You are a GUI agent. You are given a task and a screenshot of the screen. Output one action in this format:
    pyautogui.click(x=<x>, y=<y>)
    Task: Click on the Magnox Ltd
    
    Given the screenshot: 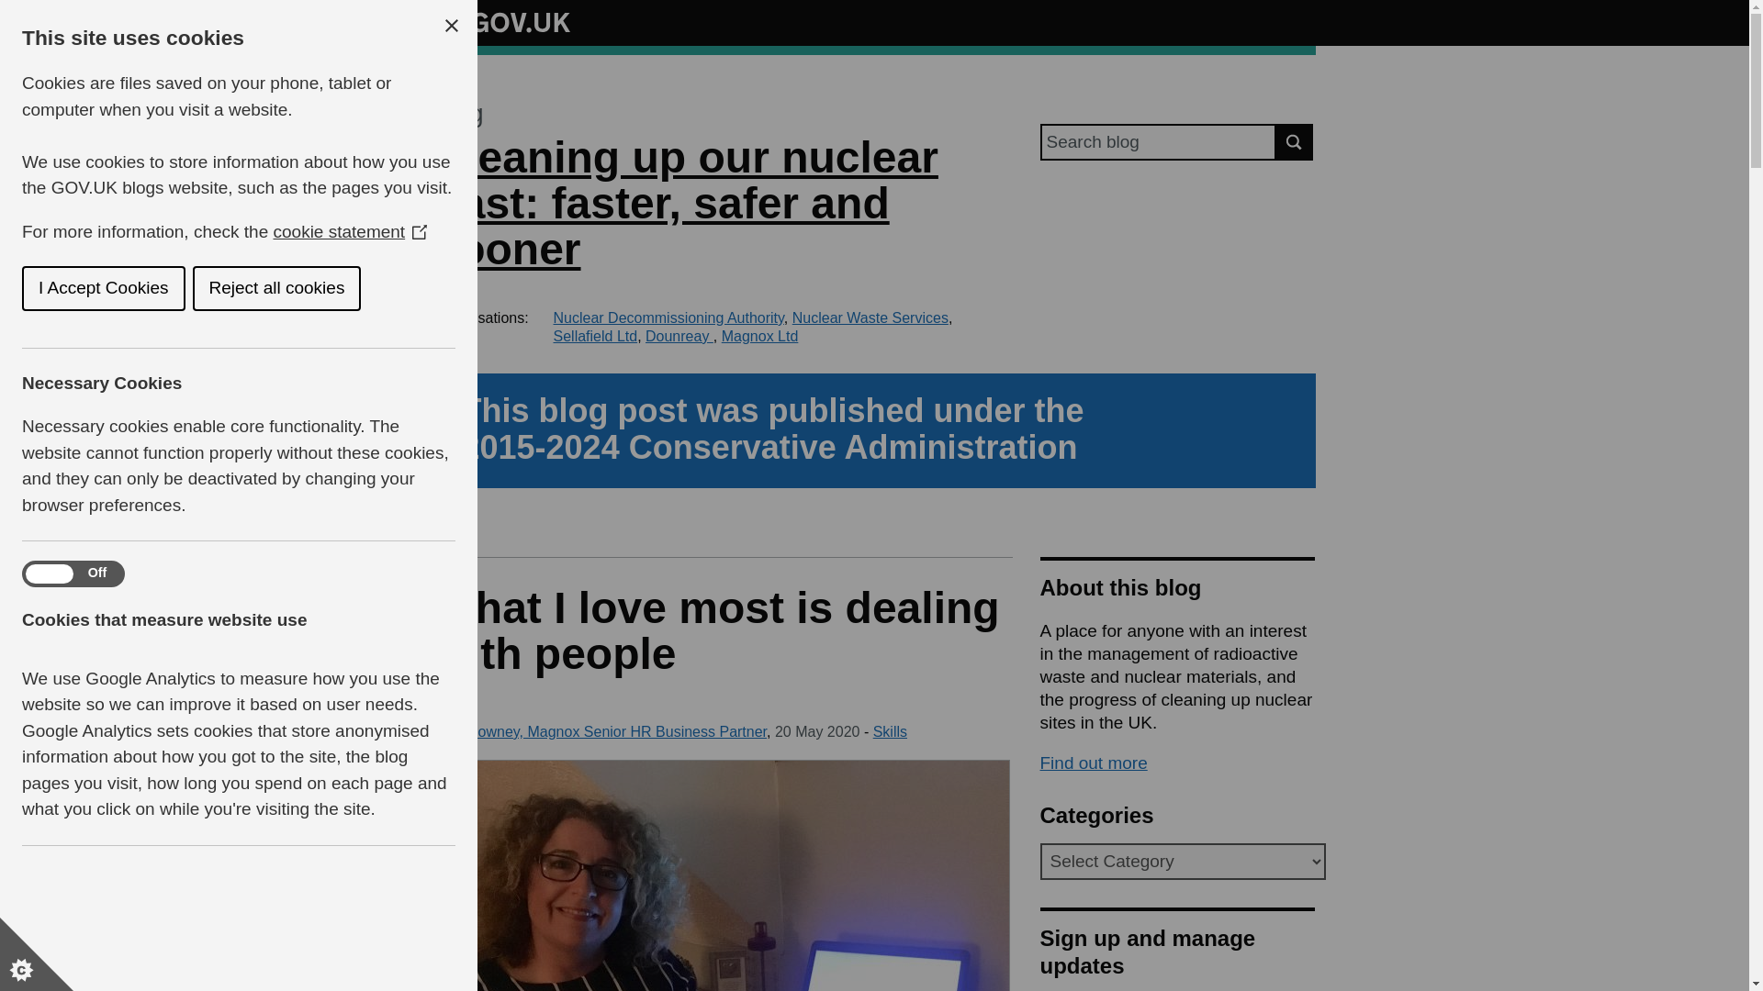 What is the action you would take?
    pyautogui.click(x=759, y=336)
    